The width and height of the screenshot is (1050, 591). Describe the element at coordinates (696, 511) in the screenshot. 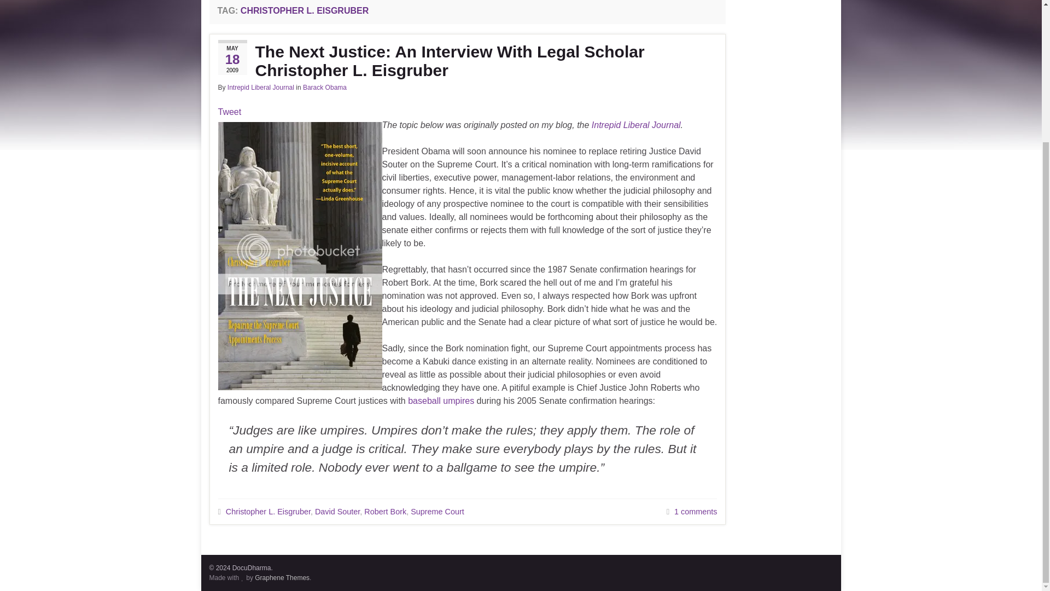

I see `1 comments` at that location.